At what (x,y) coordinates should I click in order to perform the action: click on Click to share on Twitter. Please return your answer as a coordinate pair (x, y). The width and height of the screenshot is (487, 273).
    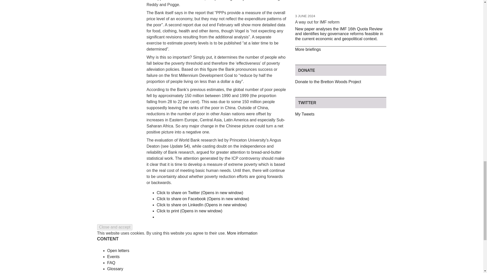
    Looking at the image, I should click on (200, 193).